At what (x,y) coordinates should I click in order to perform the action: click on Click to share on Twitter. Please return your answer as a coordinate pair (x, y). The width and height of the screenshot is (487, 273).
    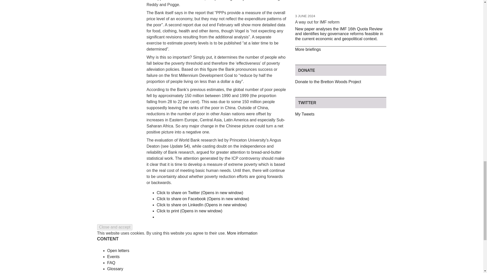
    Looking at the image, I should click on (200, 193).